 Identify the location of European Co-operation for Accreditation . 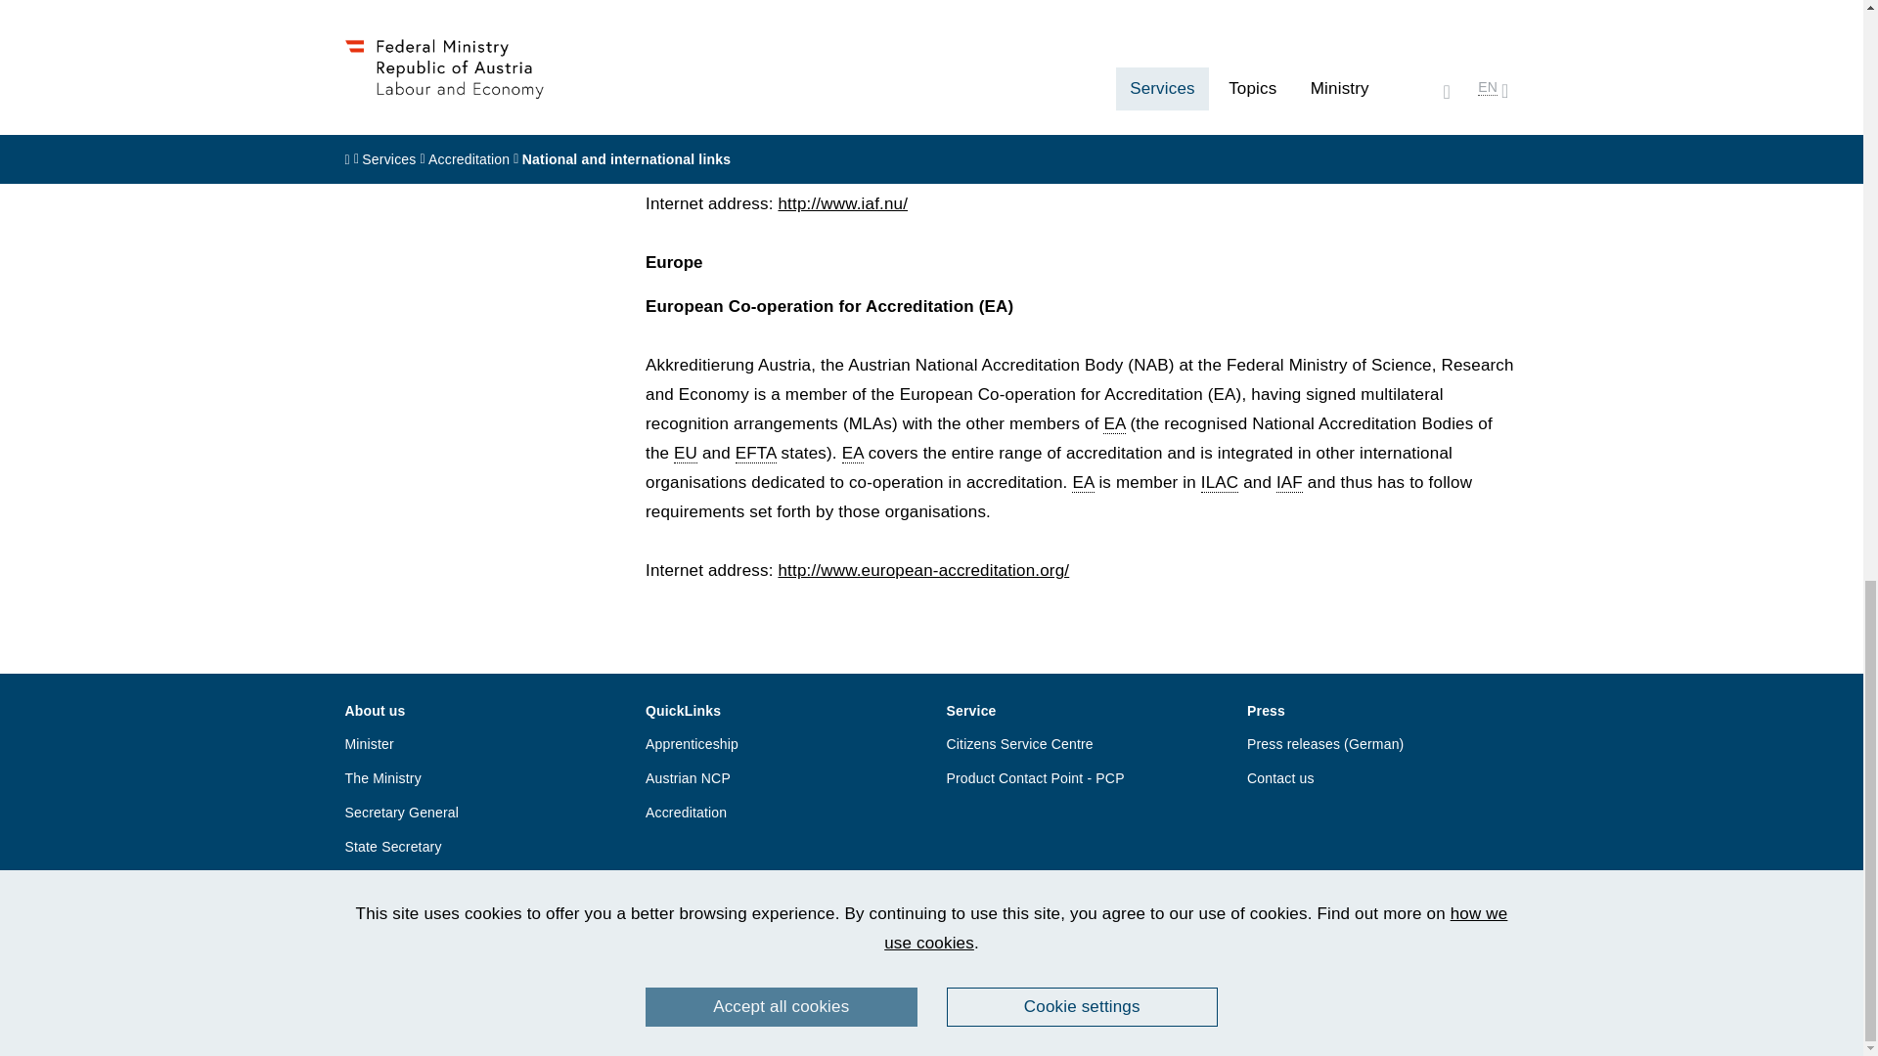
(1114, 424).